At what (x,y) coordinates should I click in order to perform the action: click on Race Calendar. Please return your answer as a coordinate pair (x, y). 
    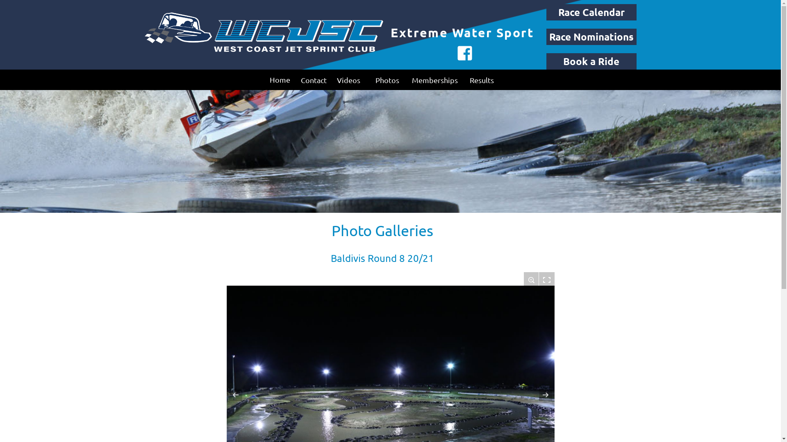
    Looking at the image, I should click on (591, 12).